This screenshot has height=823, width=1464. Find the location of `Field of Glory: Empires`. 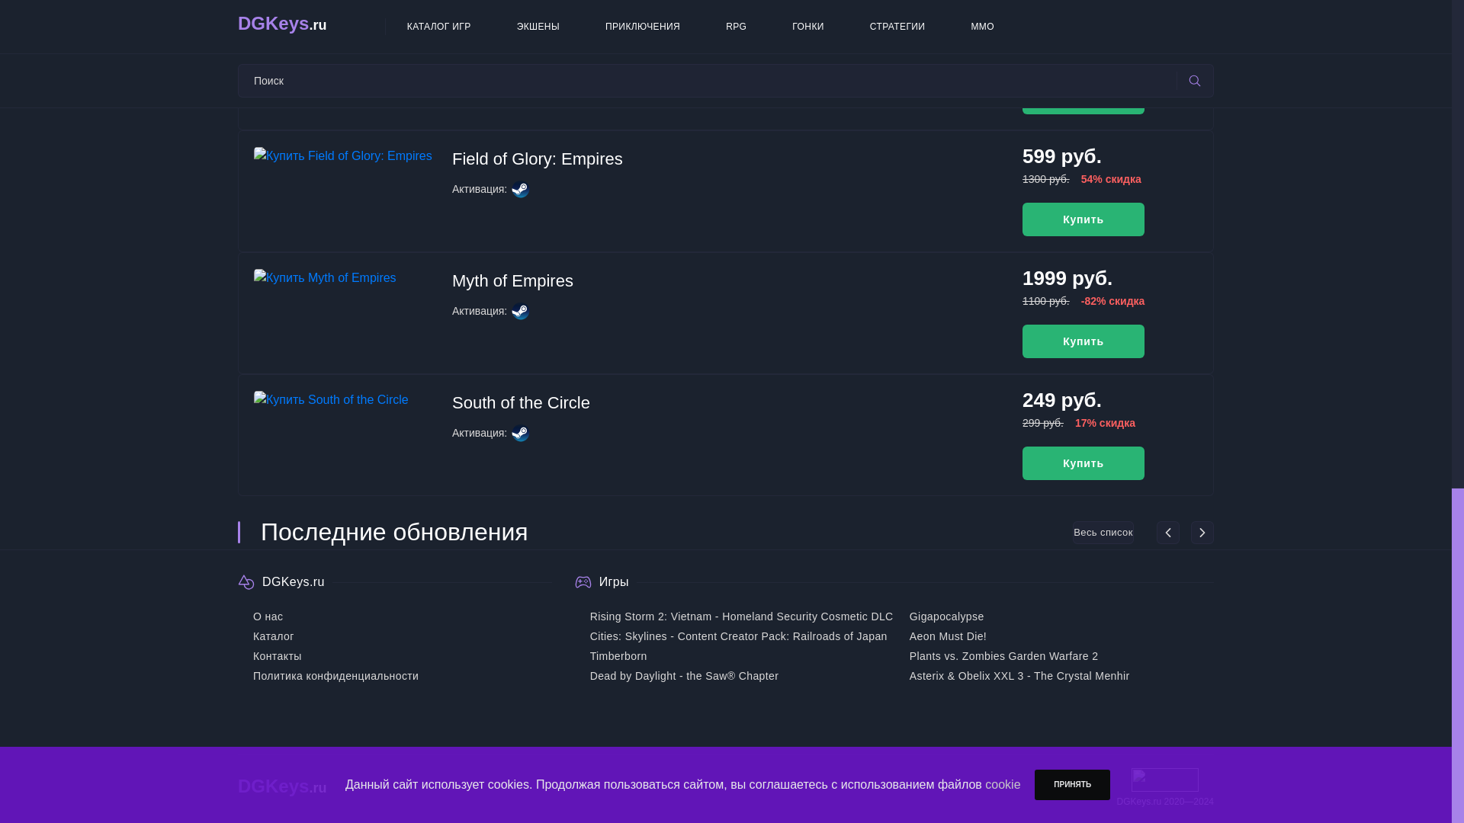

Field of Glory: Empires is located at coordinates (538, 159).